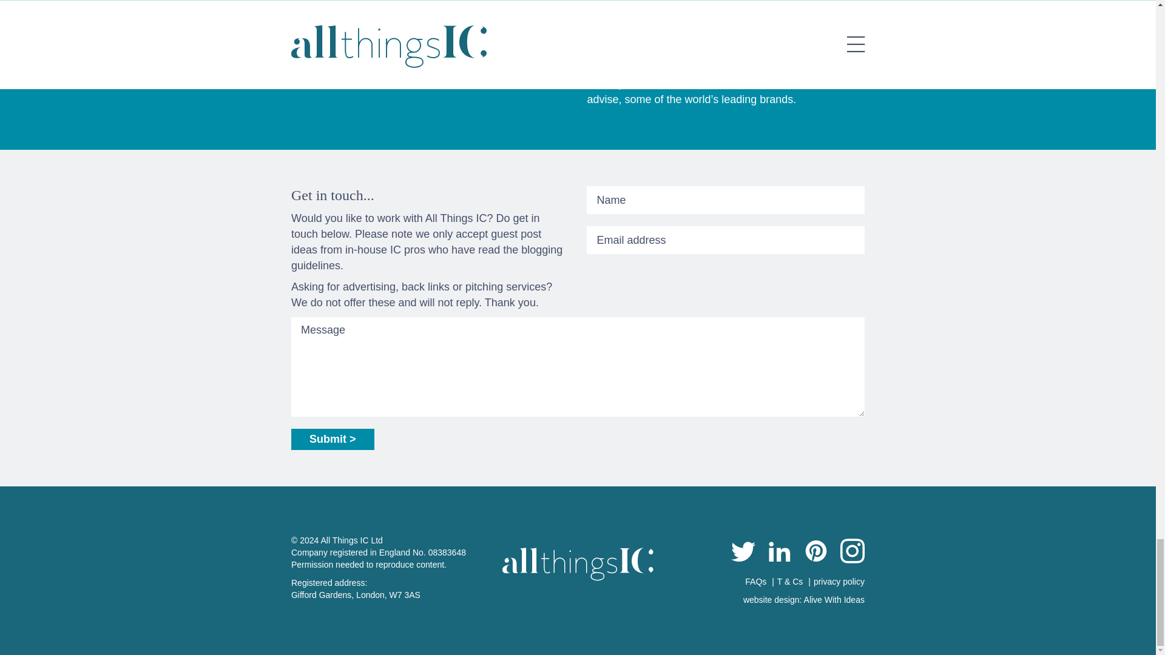  I want to click on All Things IC on Instagram, so click(852, 553).